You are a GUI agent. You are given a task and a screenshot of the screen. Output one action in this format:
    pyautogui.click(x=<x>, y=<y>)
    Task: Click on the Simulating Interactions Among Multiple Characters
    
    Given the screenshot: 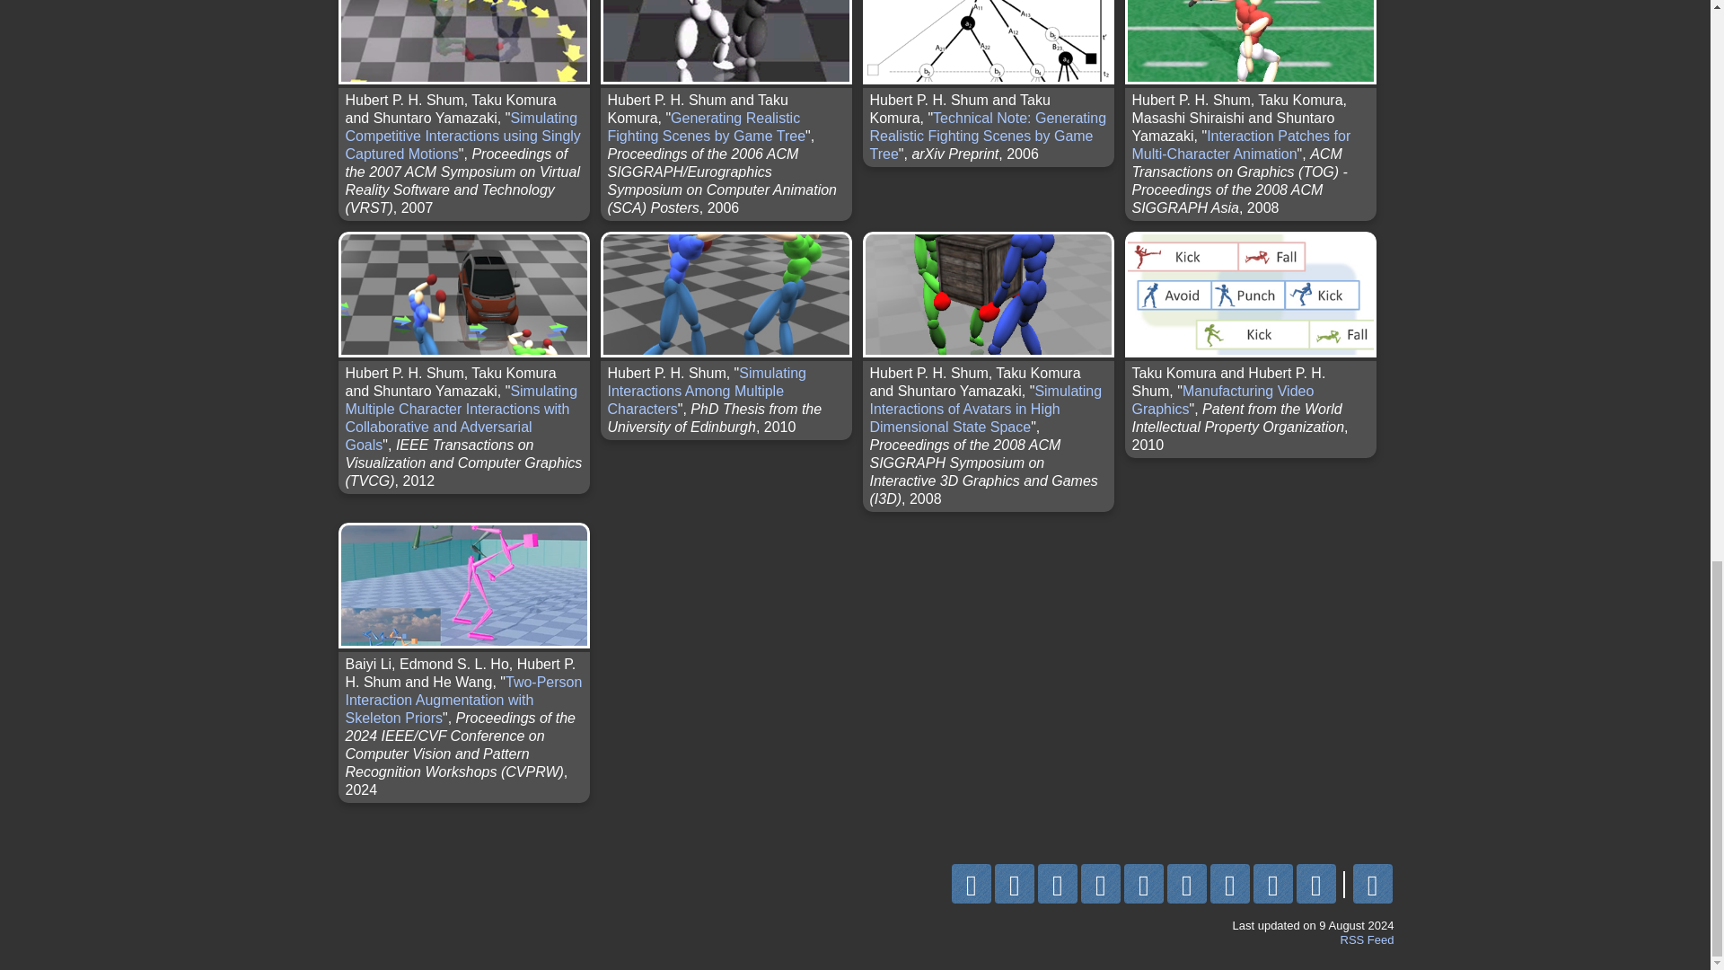 What is the action you would take?
    pyautogui.click(x=706, y=392)
    